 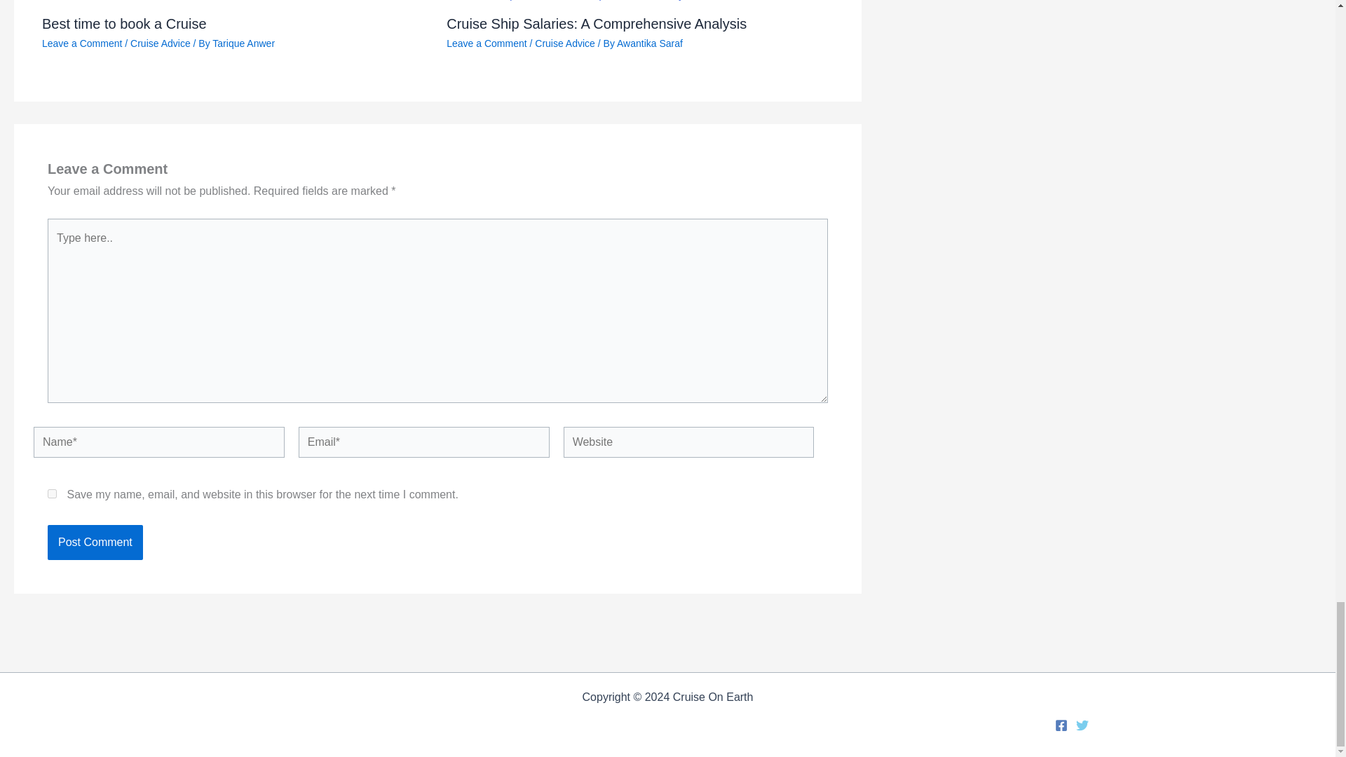 I want to click on Post Comment, so click(x=95, y=543).